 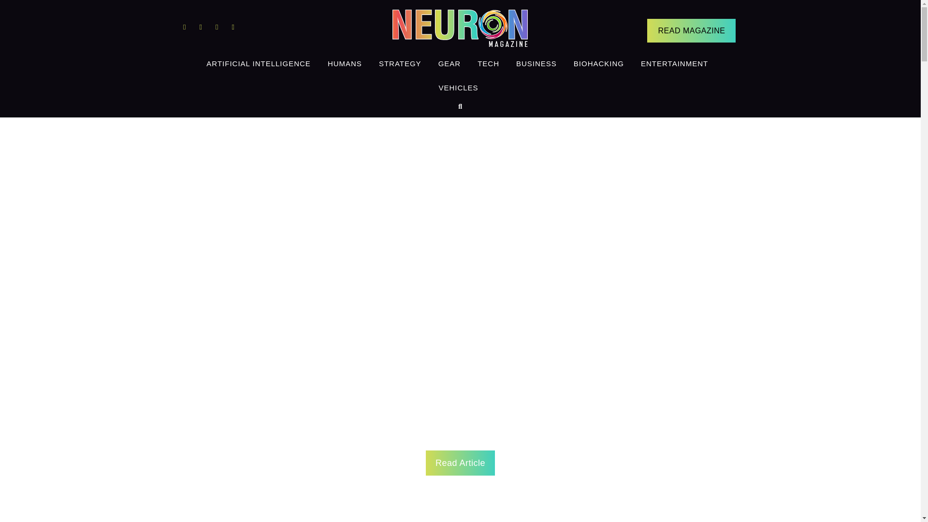 What do you see at coordinates (675, 63) in the screenshot?
I see `ENTERTAINMENT` at bounding box center [675, 63].